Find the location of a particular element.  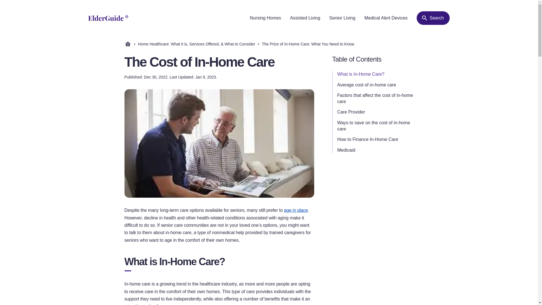

Medicaid is located at coordinates (375, 150).